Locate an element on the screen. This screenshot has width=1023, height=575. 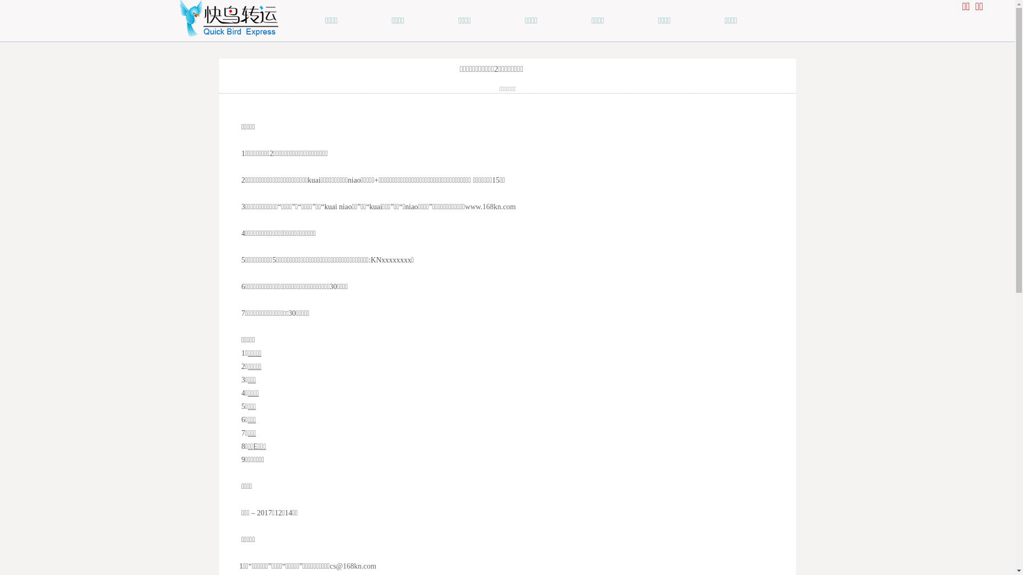
cs@168kn.com is located at coordinates (353, 566).